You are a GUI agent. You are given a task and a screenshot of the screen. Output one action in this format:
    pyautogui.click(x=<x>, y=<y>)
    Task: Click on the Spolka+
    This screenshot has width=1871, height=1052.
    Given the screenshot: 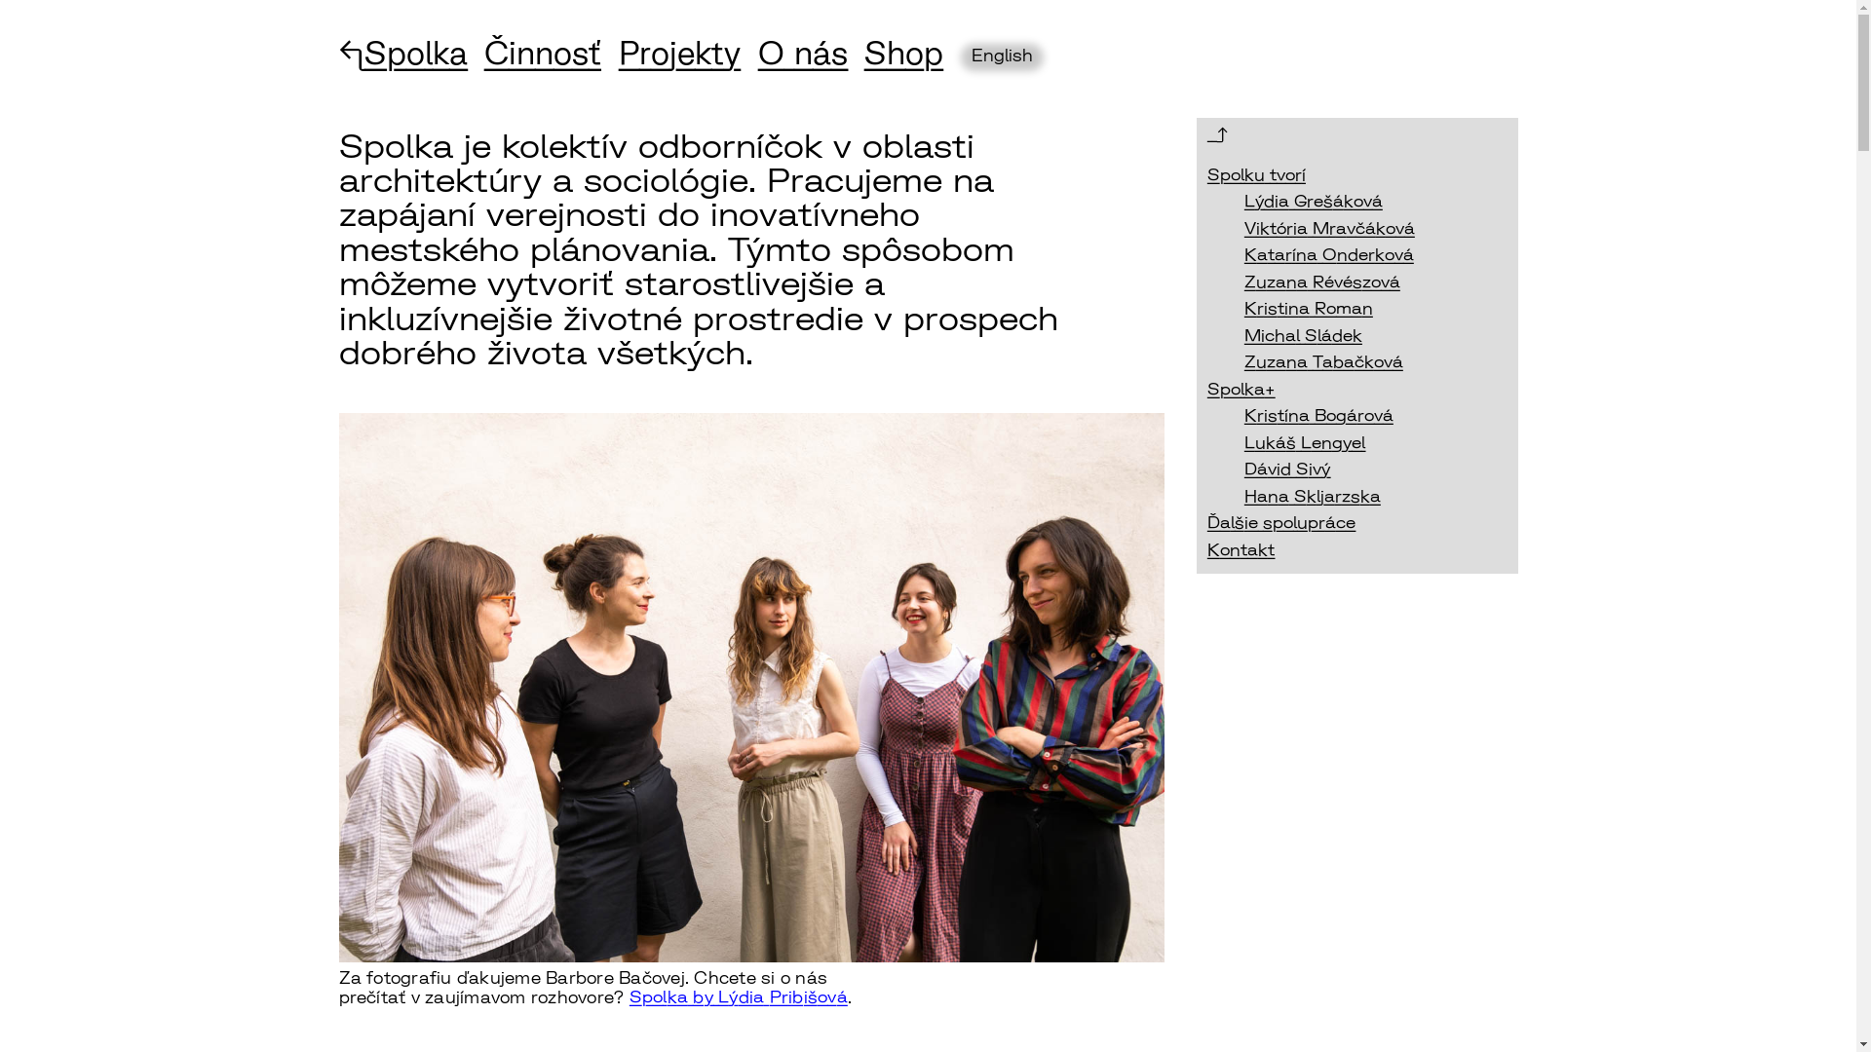 What is the action you would take?
    pyautogui.click(x=1241, y=390)
    